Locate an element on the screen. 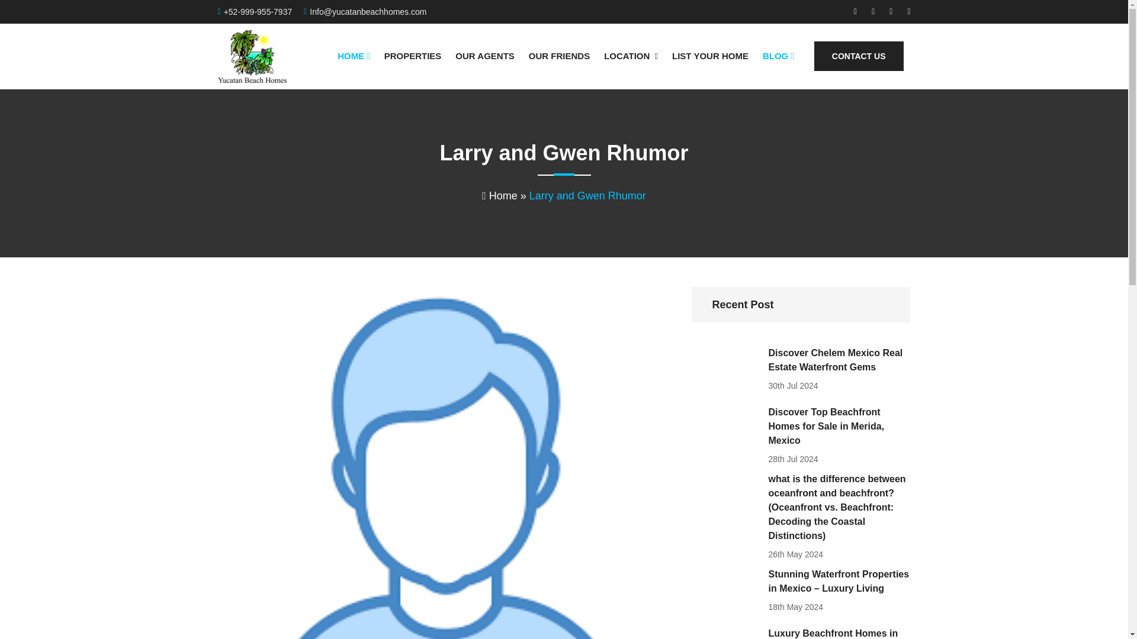  Go to Real Estate Services in Mexico. is located at coordinates (500, 195).